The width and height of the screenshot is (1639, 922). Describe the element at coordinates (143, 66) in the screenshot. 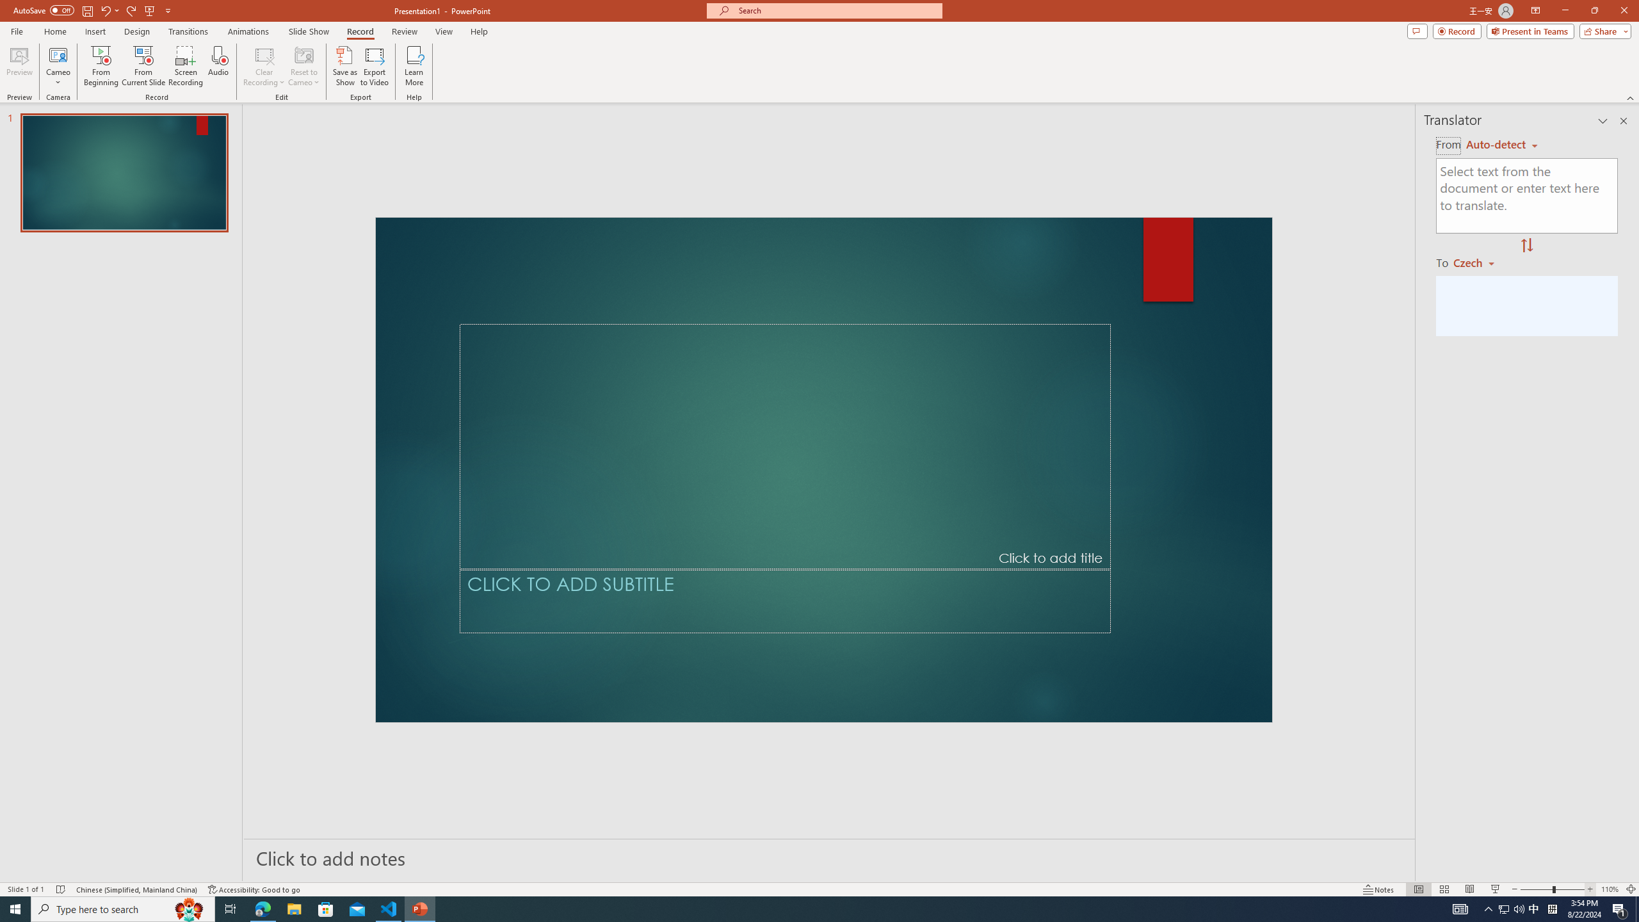

I see `From Current Slide...` at that location.